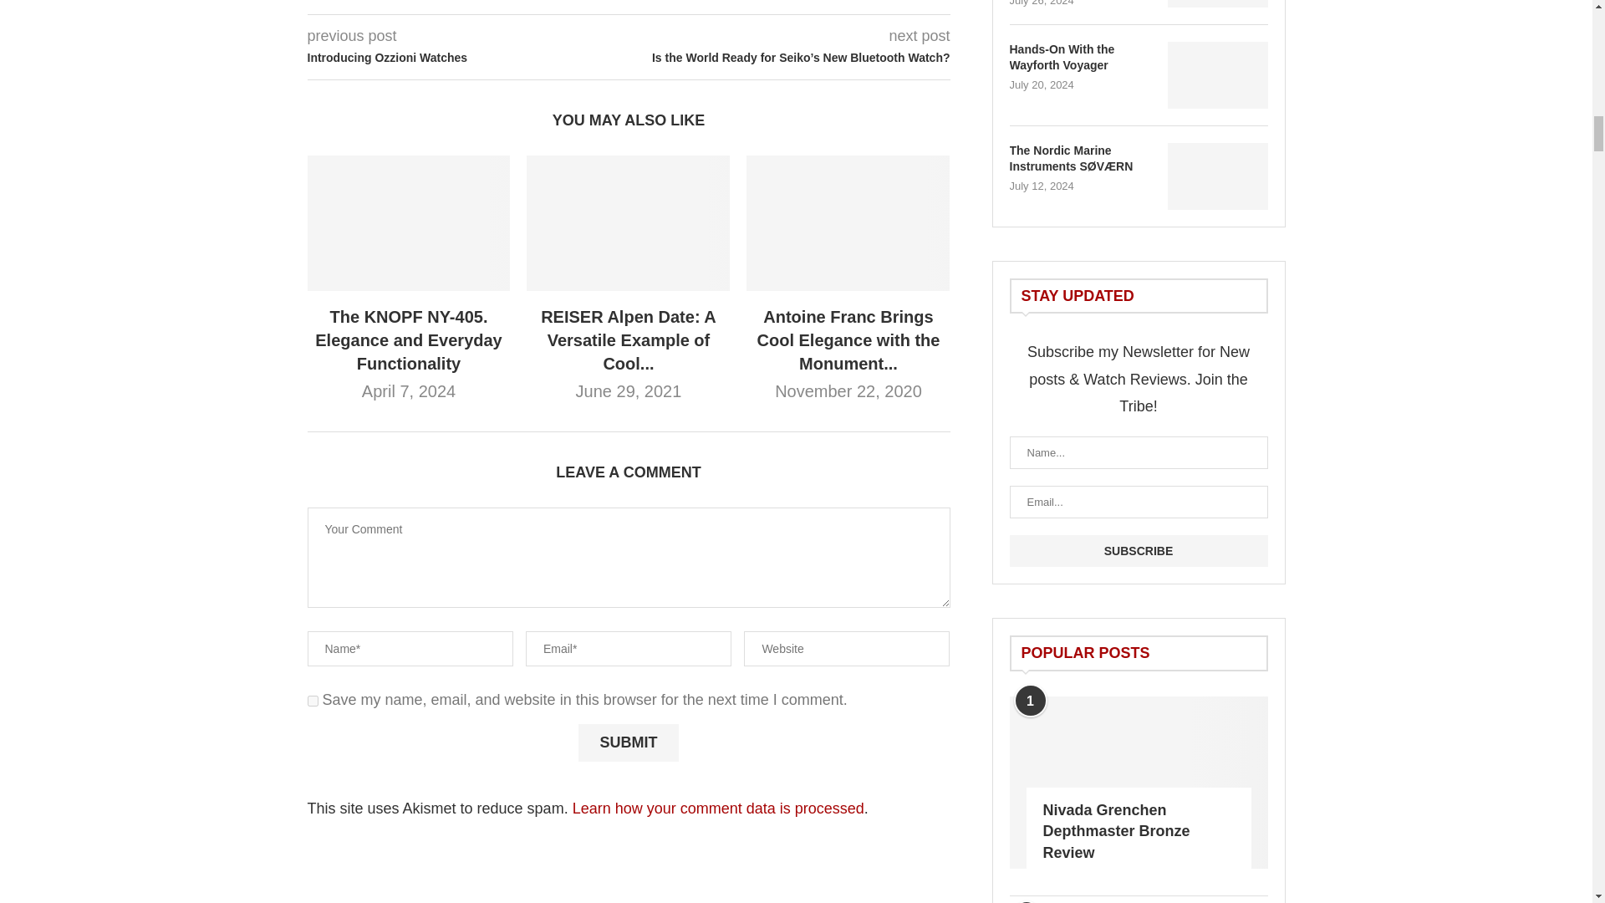 The height and width of the screenshot is (903, 1605). I want to click on Antoine Franc Brings Cool Elegance with the Monument..., so click(849, 340).